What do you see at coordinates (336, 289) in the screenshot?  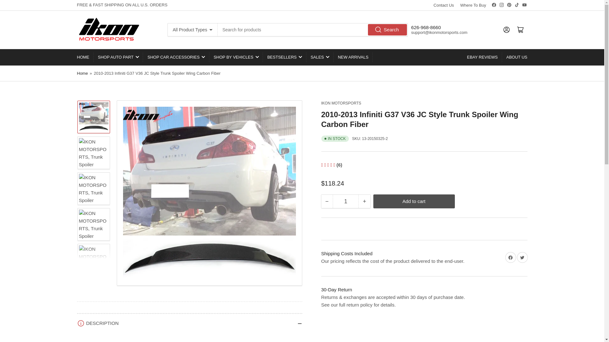 I see `Refund Policy` at bounding box center [336, 289].